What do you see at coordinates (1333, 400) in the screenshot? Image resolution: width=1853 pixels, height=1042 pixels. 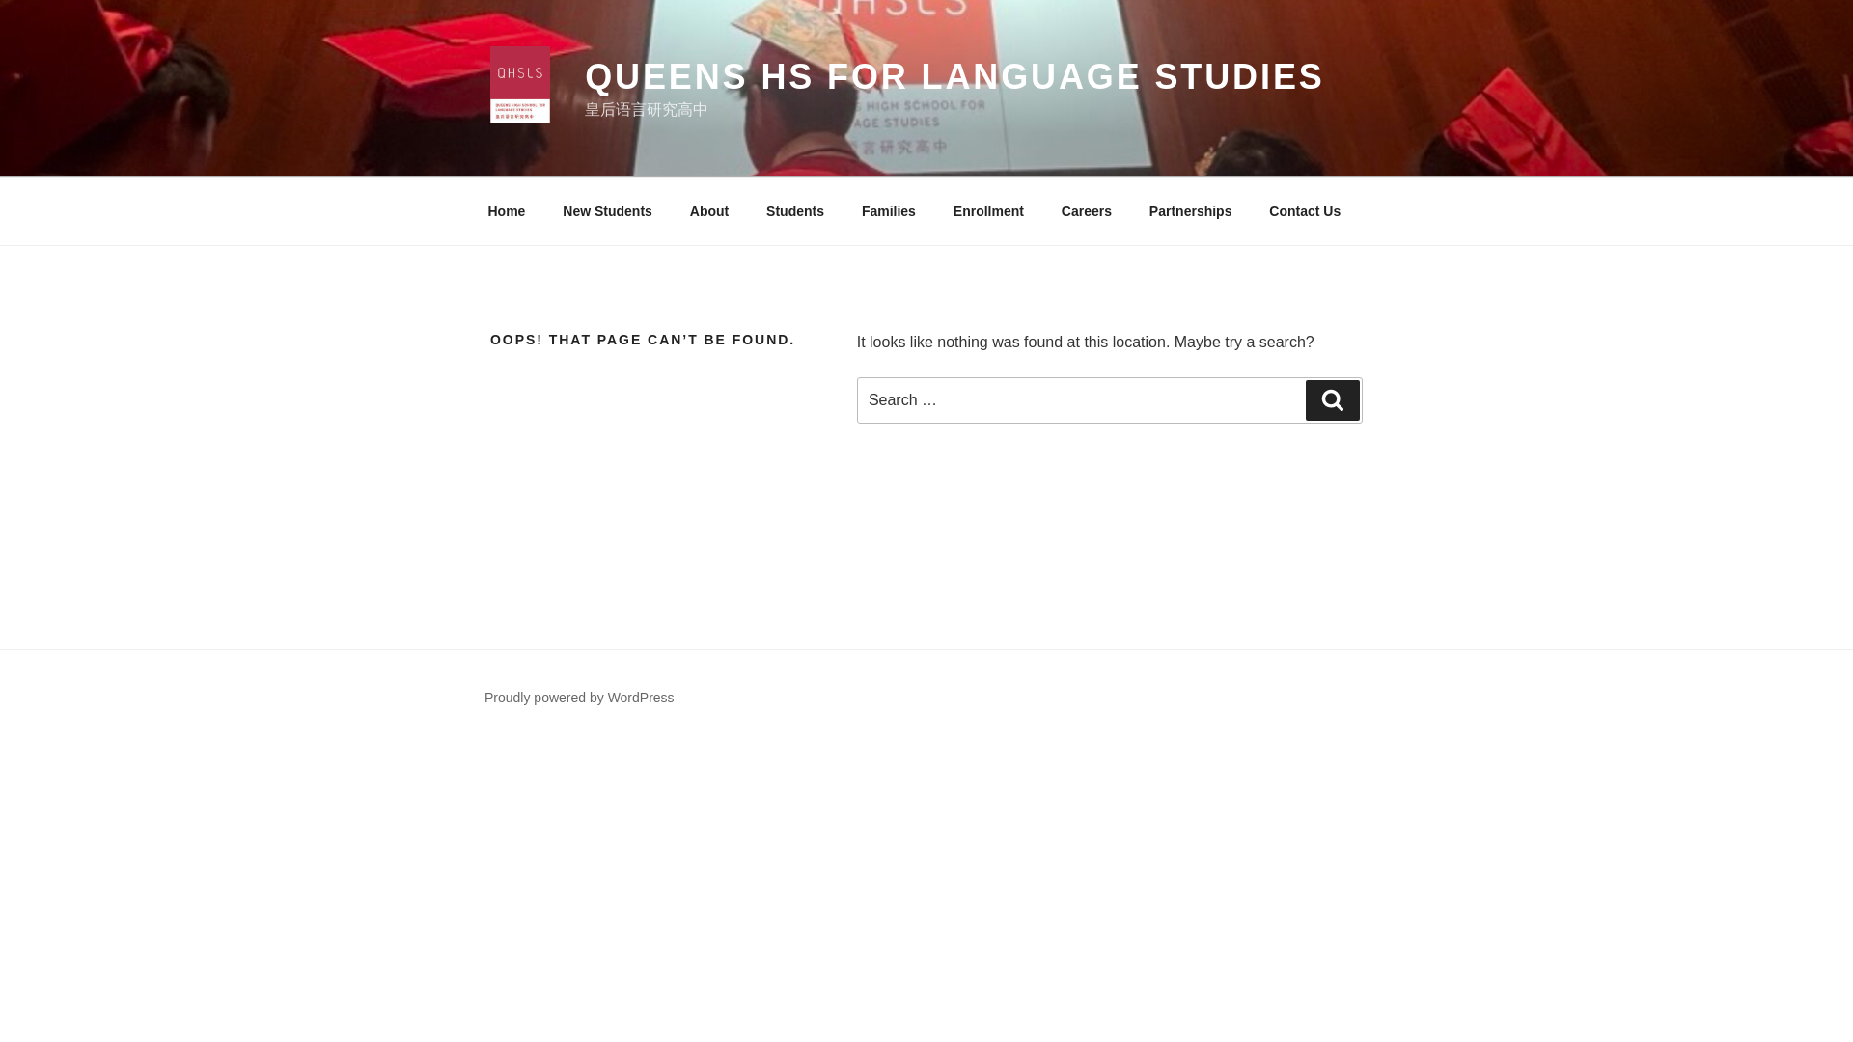 I see `Search` at bounding box center [1333, 400].